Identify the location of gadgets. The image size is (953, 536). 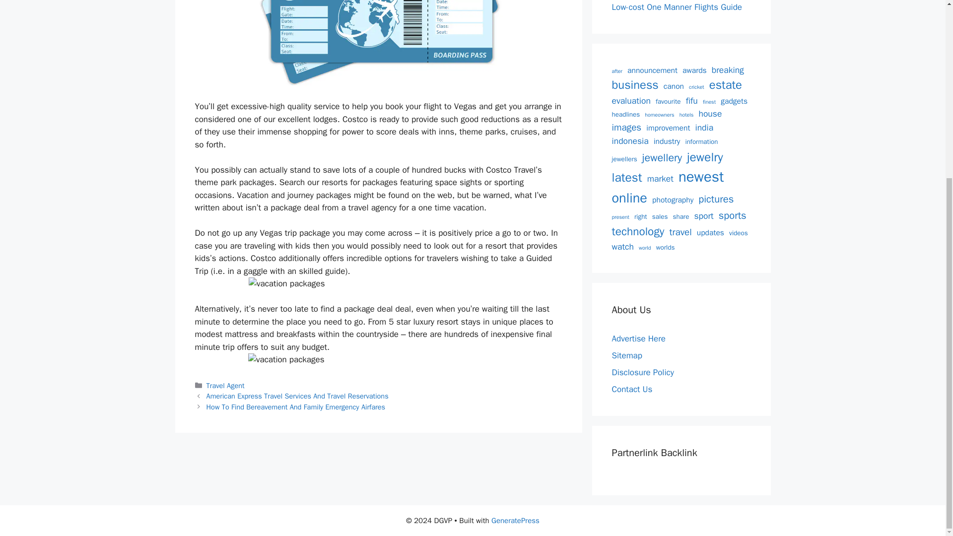
(734, 101).